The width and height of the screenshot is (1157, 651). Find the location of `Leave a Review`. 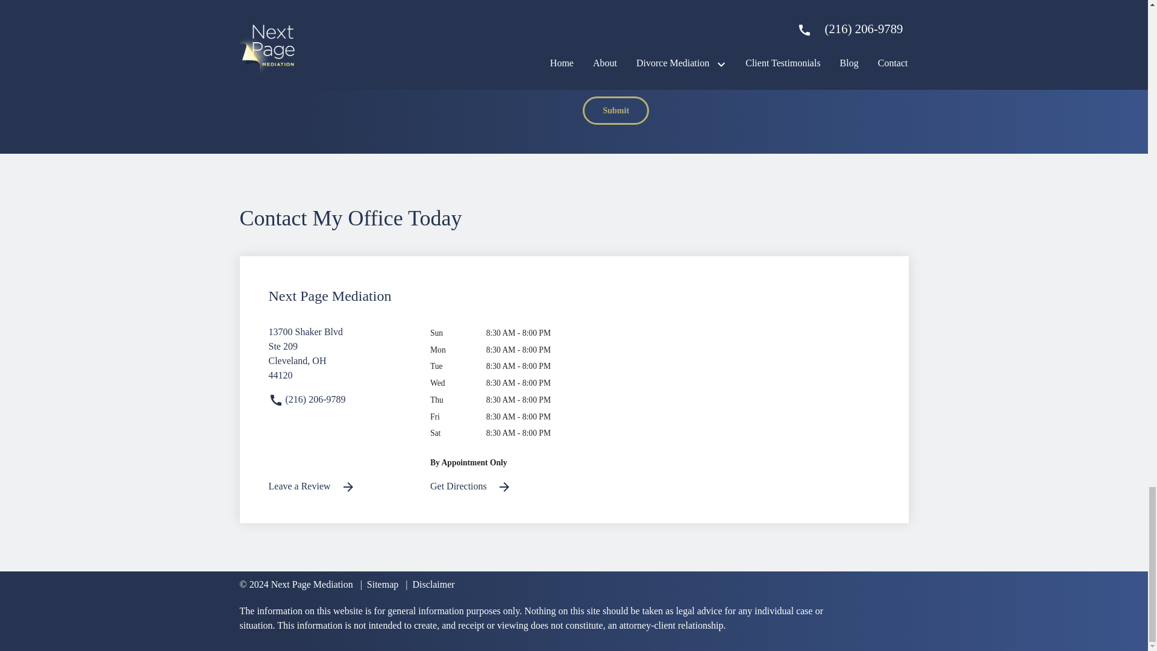

Leave a Review is located at coordinates (340, 486).